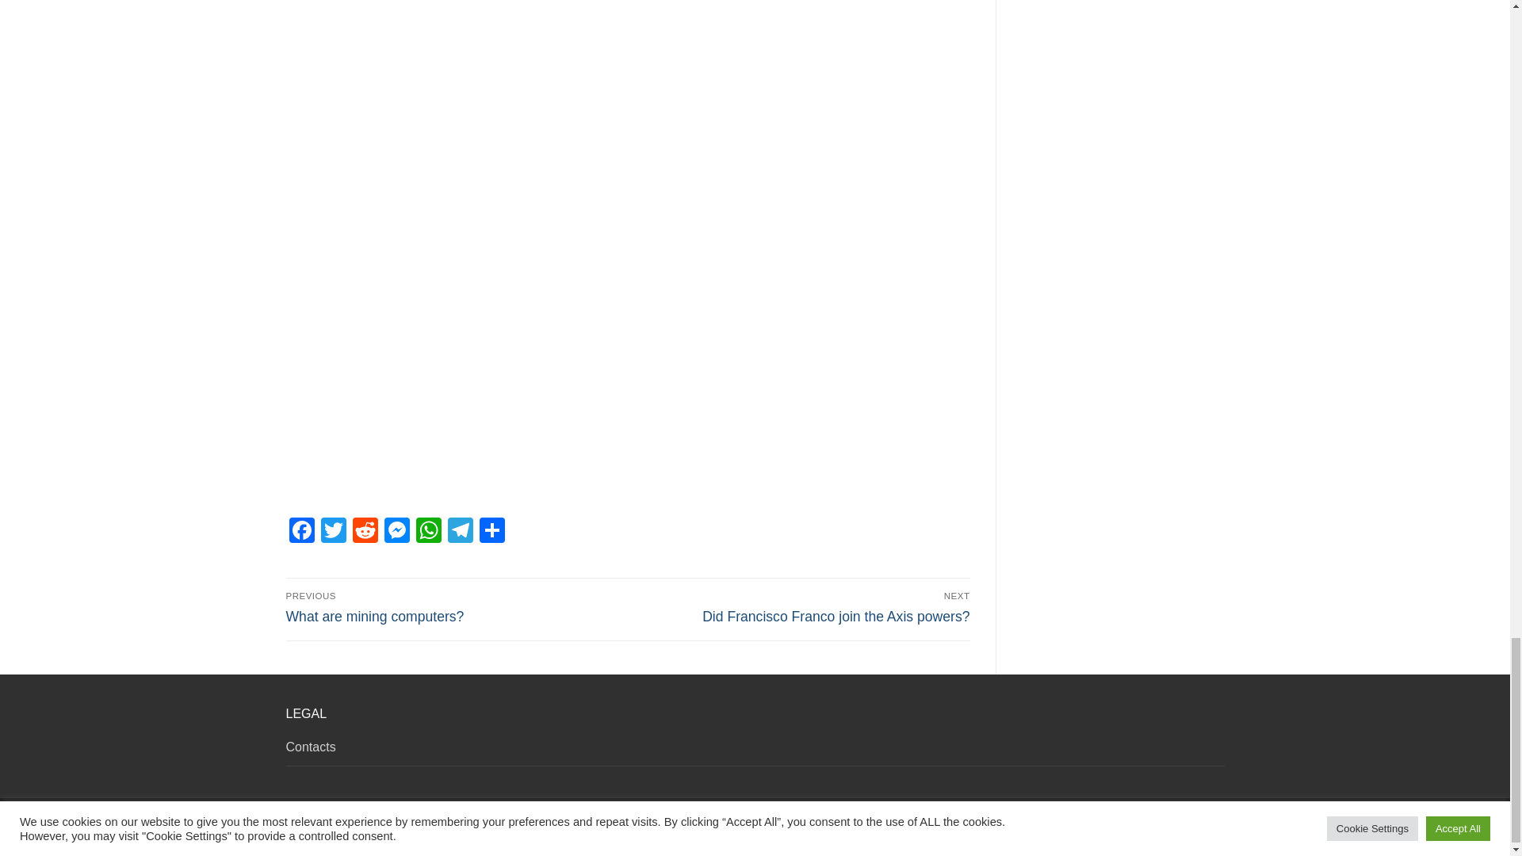 Image resolution: width=1522 pixels, height=856 pixels. What do you see at coordinates (460, 533) in the screenshot?
I see `Telegram` at bounding box center [460, 533].